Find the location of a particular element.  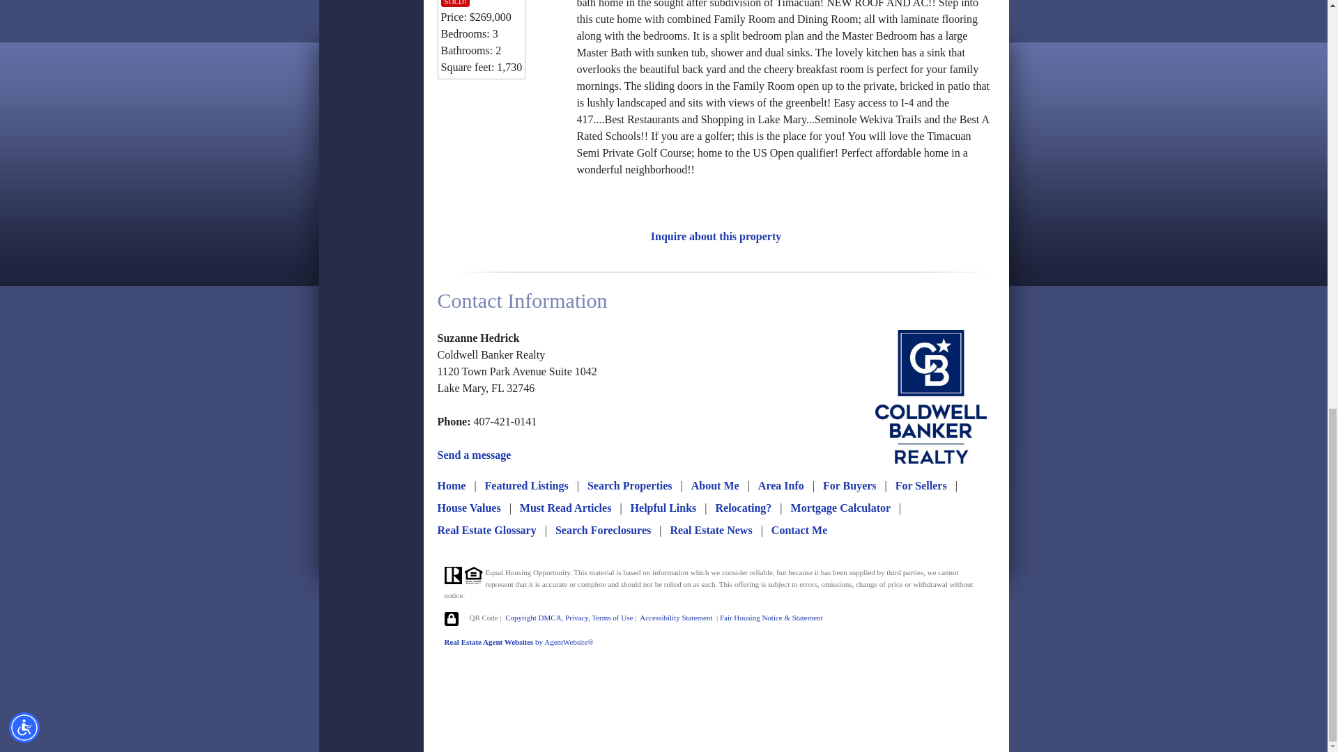

Search Properties is located at coordinates (630, 486).